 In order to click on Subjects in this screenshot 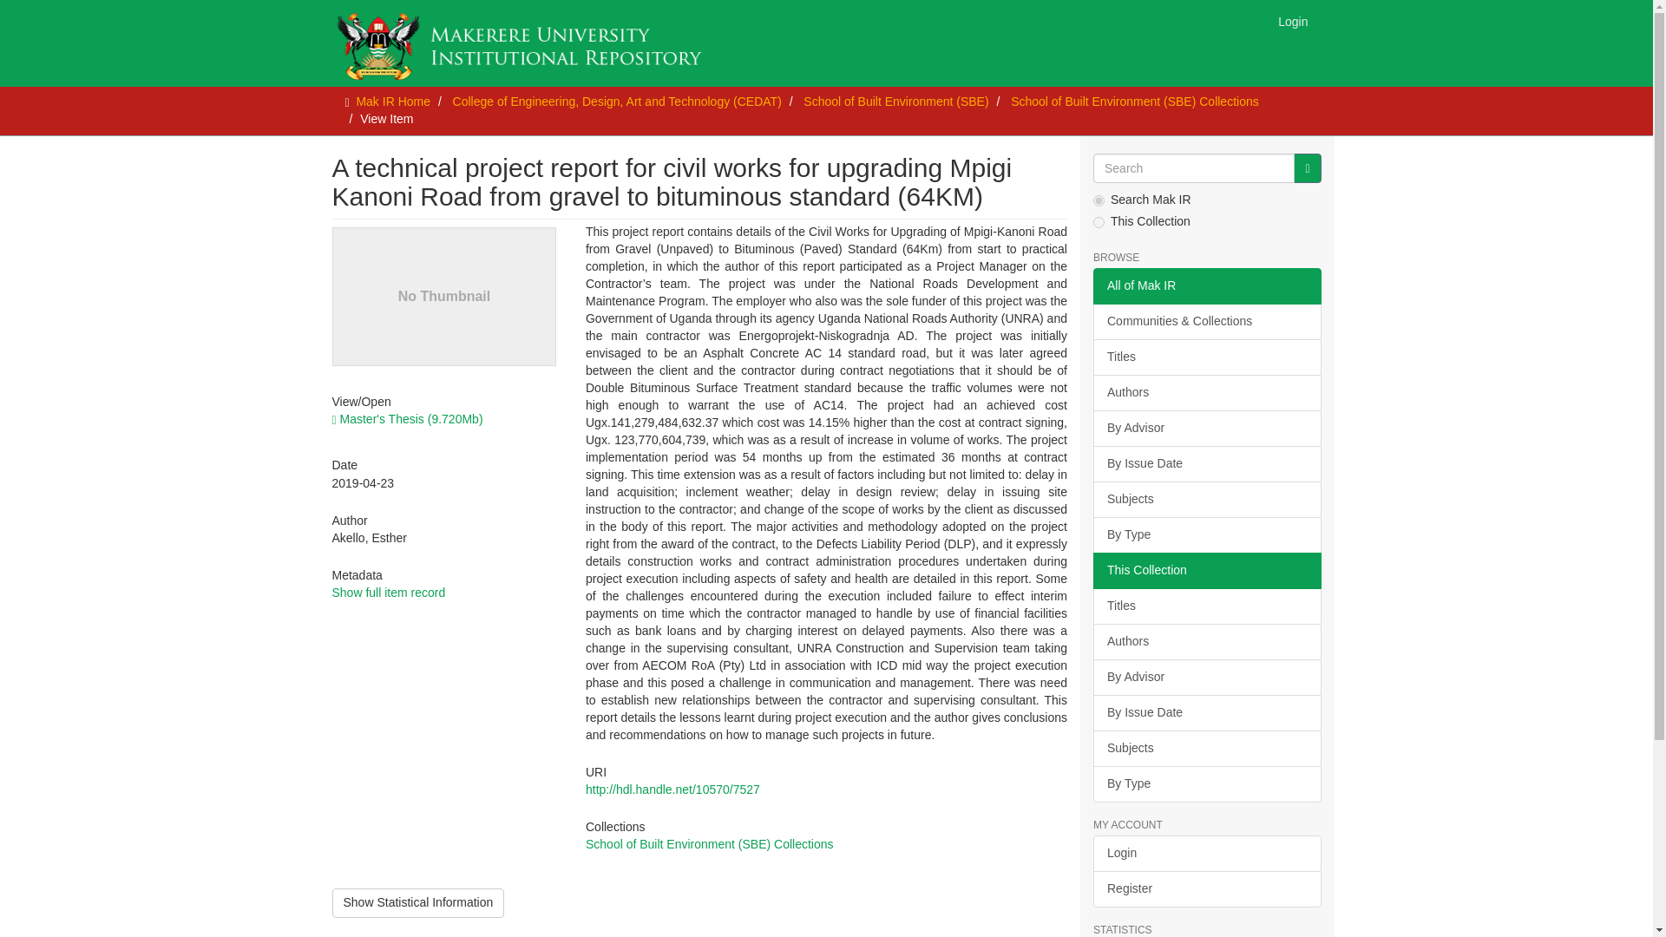, I will do `click(1206, 500)`.